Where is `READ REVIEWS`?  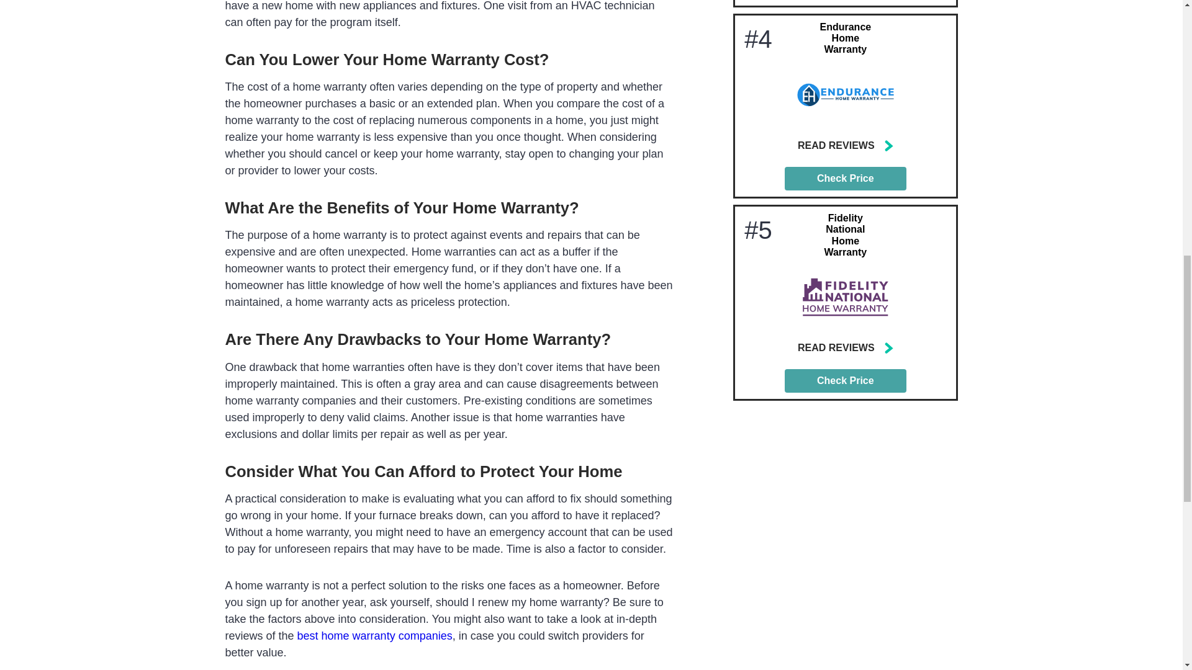 READ REVIEWS is located at coordinates (846, 347).